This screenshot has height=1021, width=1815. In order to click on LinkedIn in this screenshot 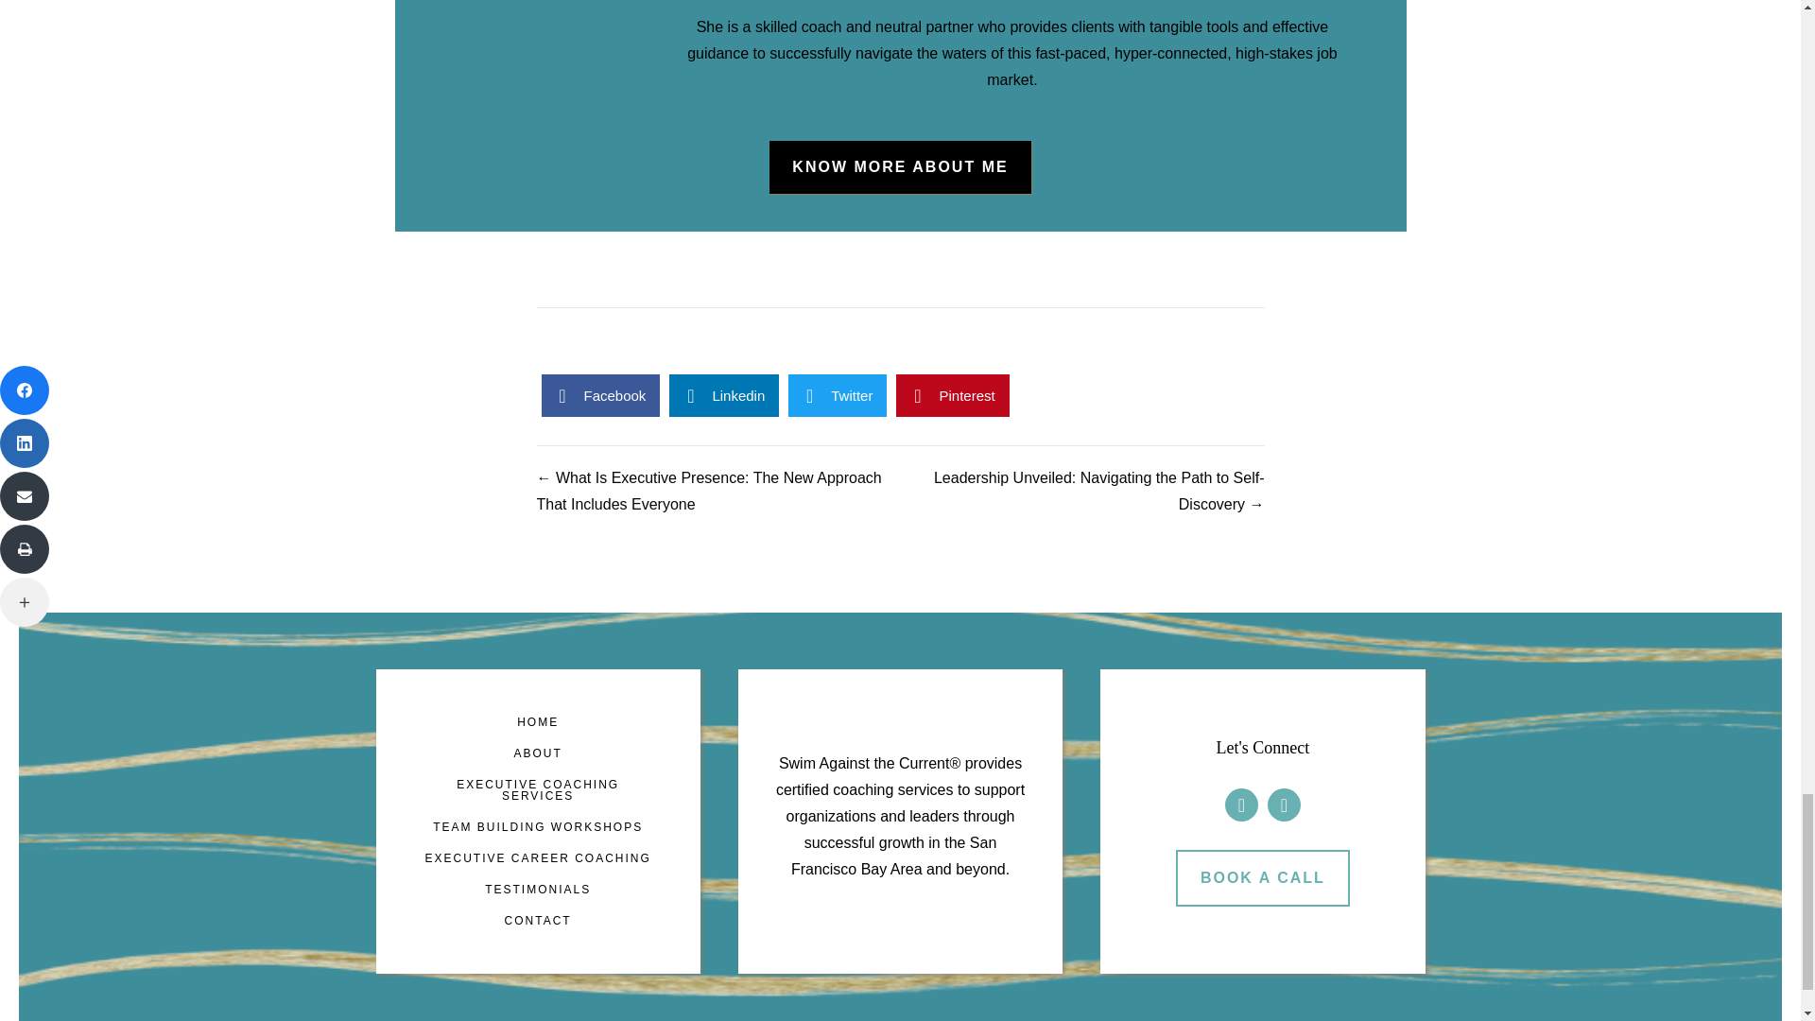, I will do `click(1241, 805)`.